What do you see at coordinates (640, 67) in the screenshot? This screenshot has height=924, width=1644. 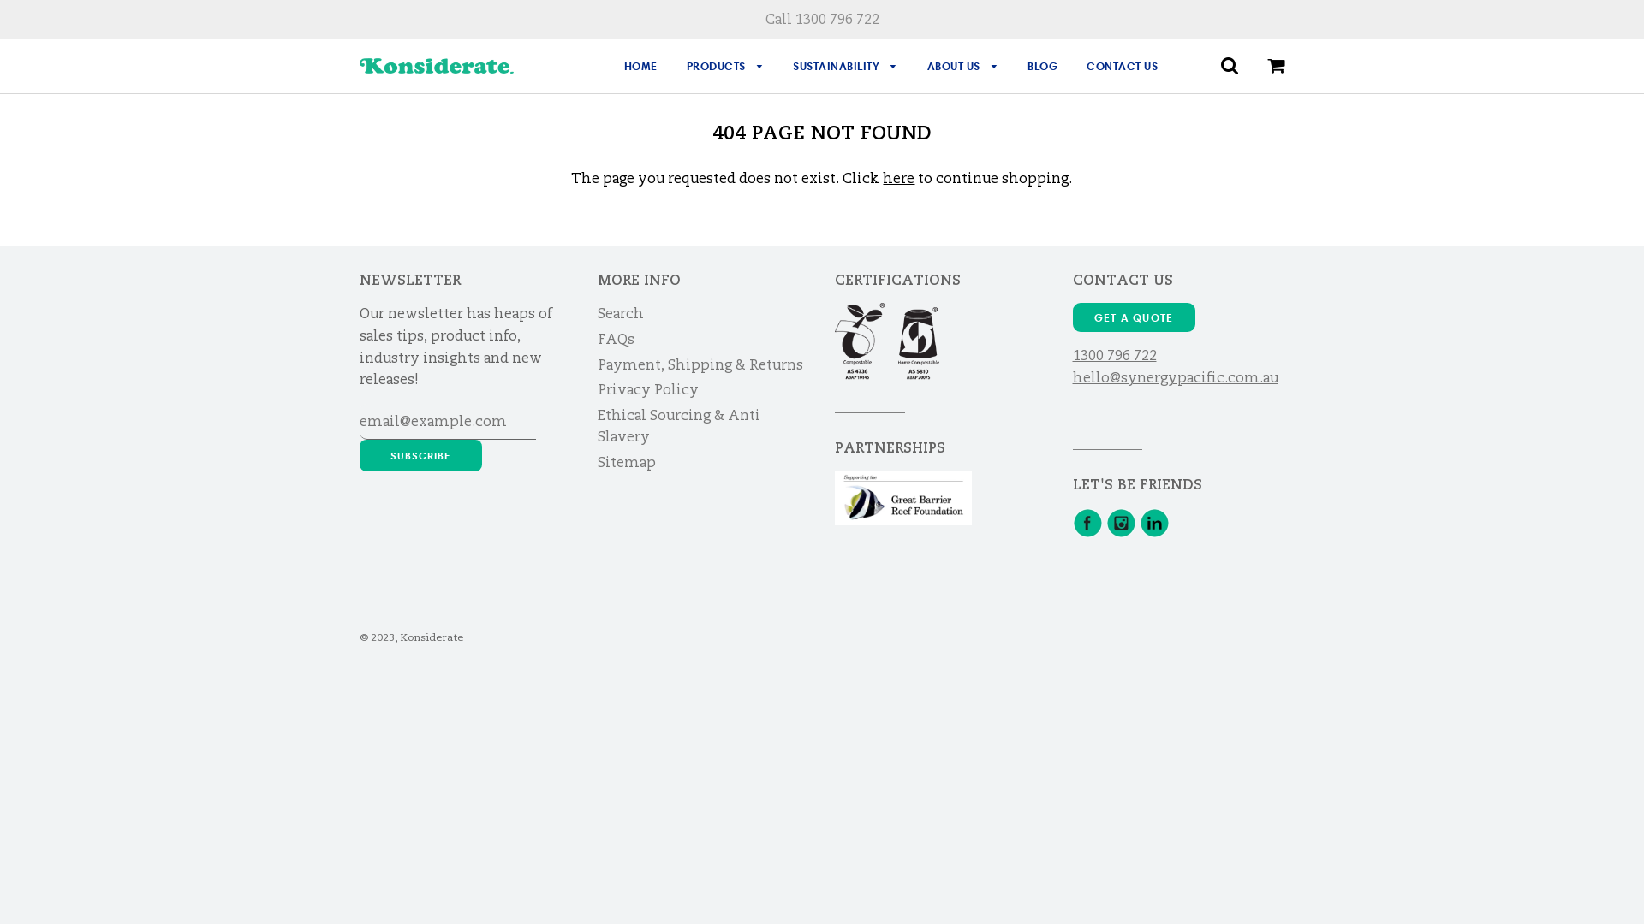 I see `HOME` at bounding box center [640, 67].